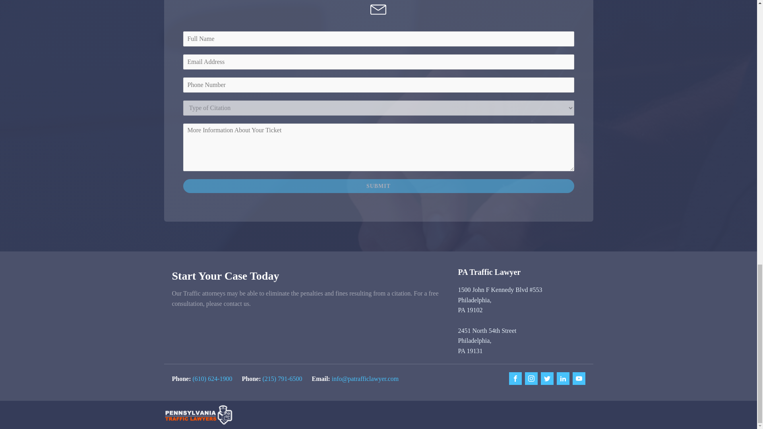 Image resolution: width=763 pixels, height=429 pixels. What do you see at coordinates (378, 186) in the screenshot?
I see `SUBMIT` at bounding box center [378, 186].